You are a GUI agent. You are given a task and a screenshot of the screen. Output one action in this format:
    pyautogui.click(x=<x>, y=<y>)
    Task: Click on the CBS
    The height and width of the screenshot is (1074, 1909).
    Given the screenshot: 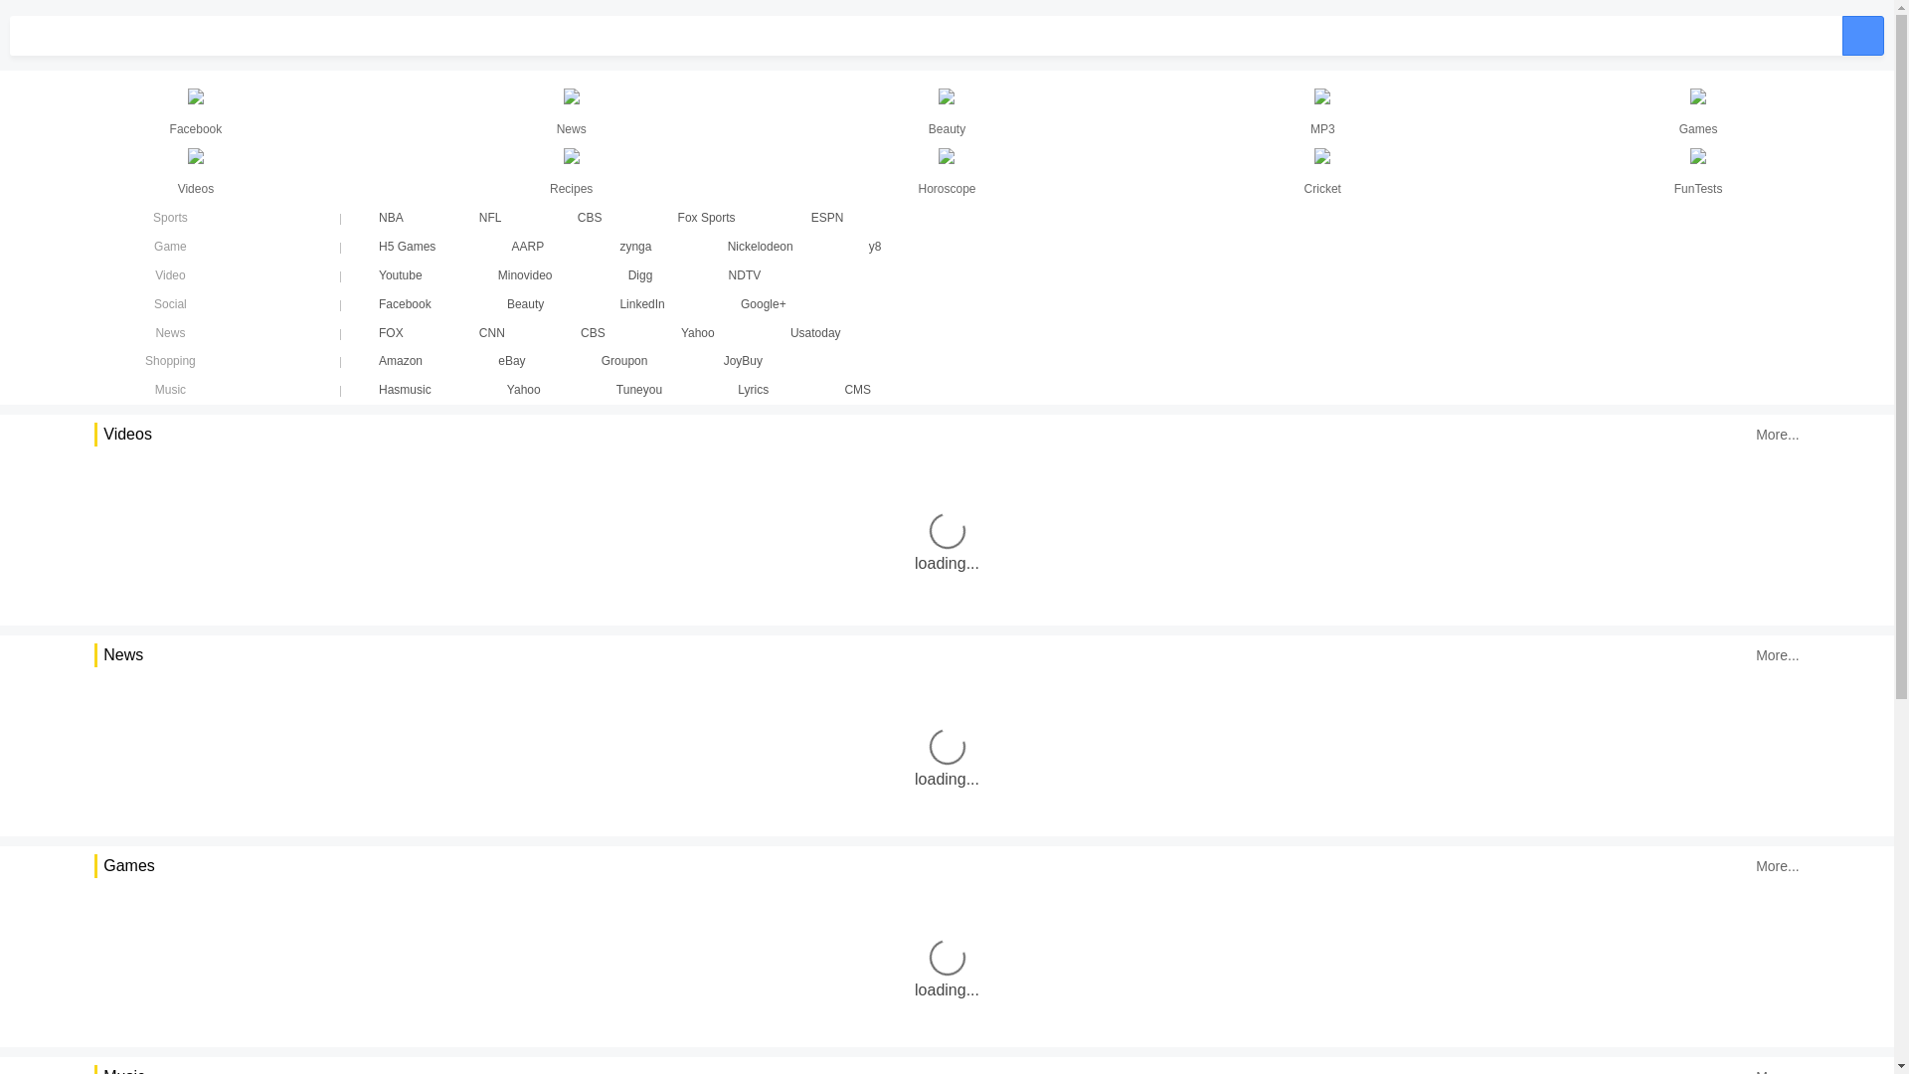 What is the action you would take?
    pyautogui.click(x=591, y=218)
    